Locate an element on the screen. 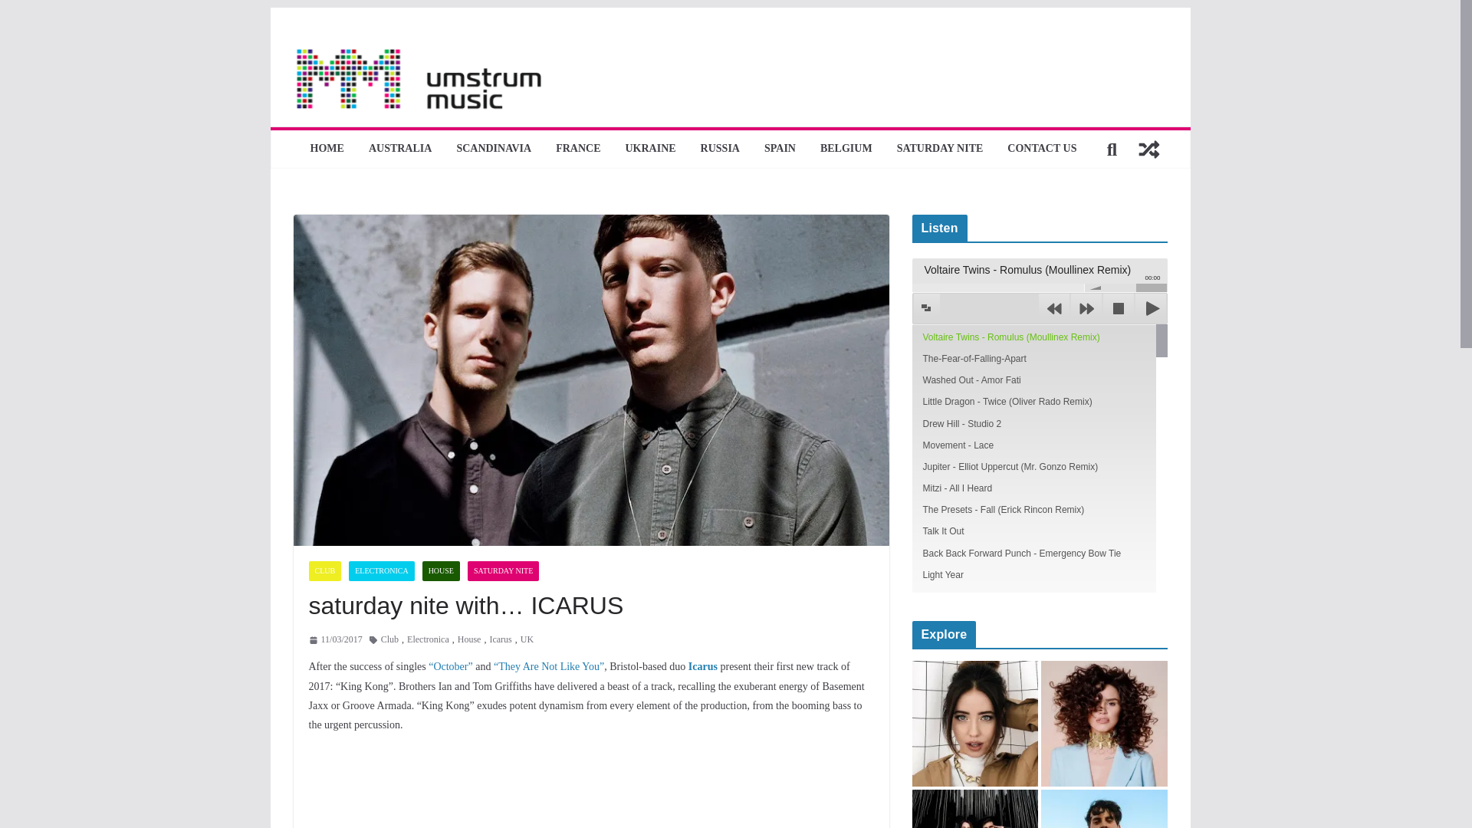  FRANCE is located at coordinates (578, 149).